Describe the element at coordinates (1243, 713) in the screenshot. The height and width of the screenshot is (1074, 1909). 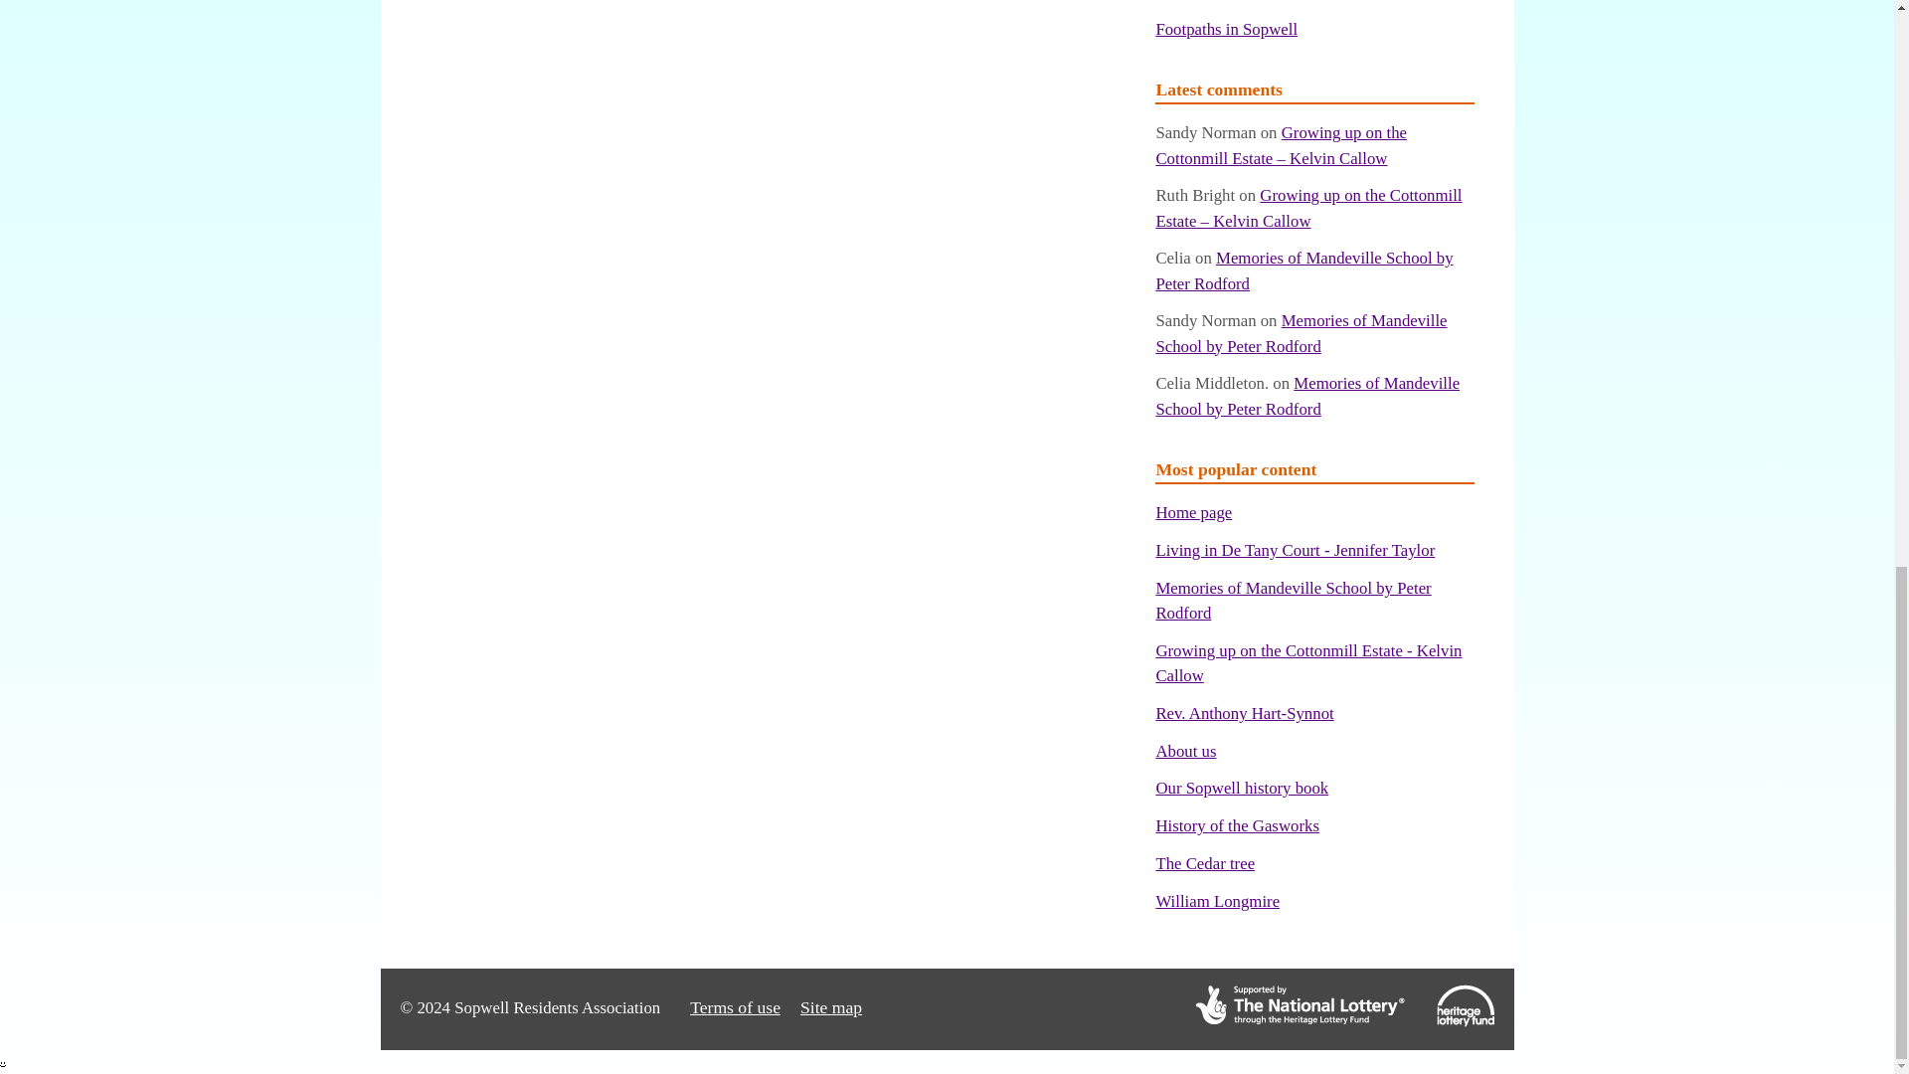
I see `Rev. Anthony Hart-Synnot` at that location.